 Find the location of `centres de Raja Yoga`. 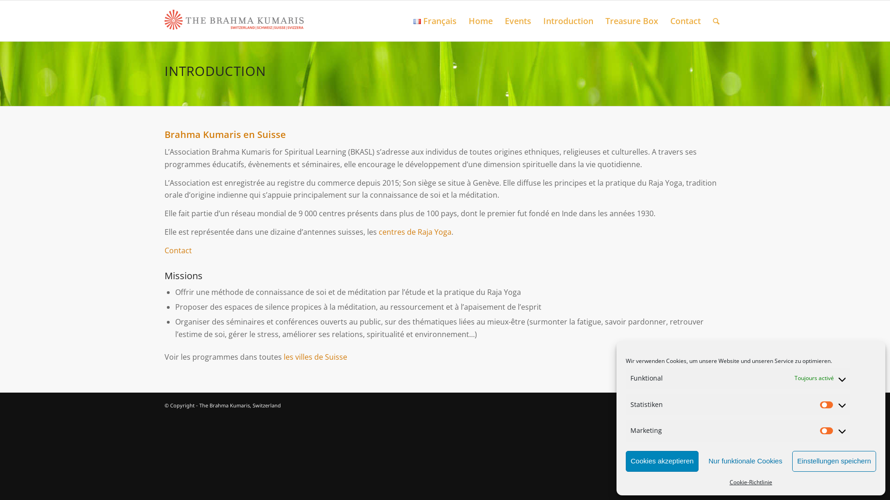

centres de Raja Yoga is located at coordinates (415, 232).